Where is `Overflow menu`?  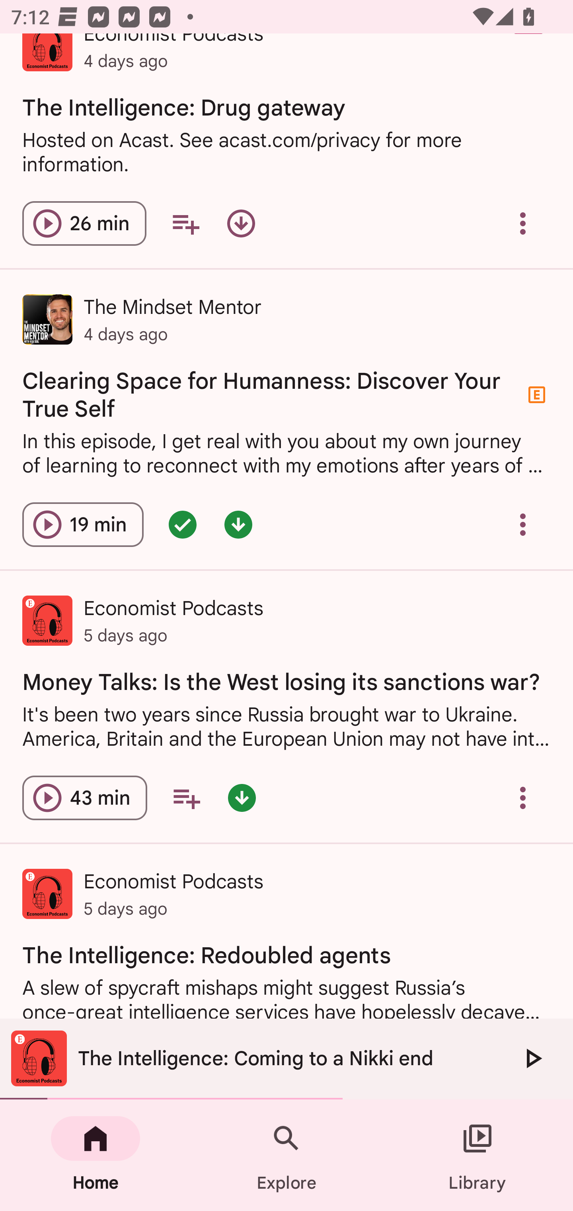
Overflow menu is located at coordinates (523, 798).